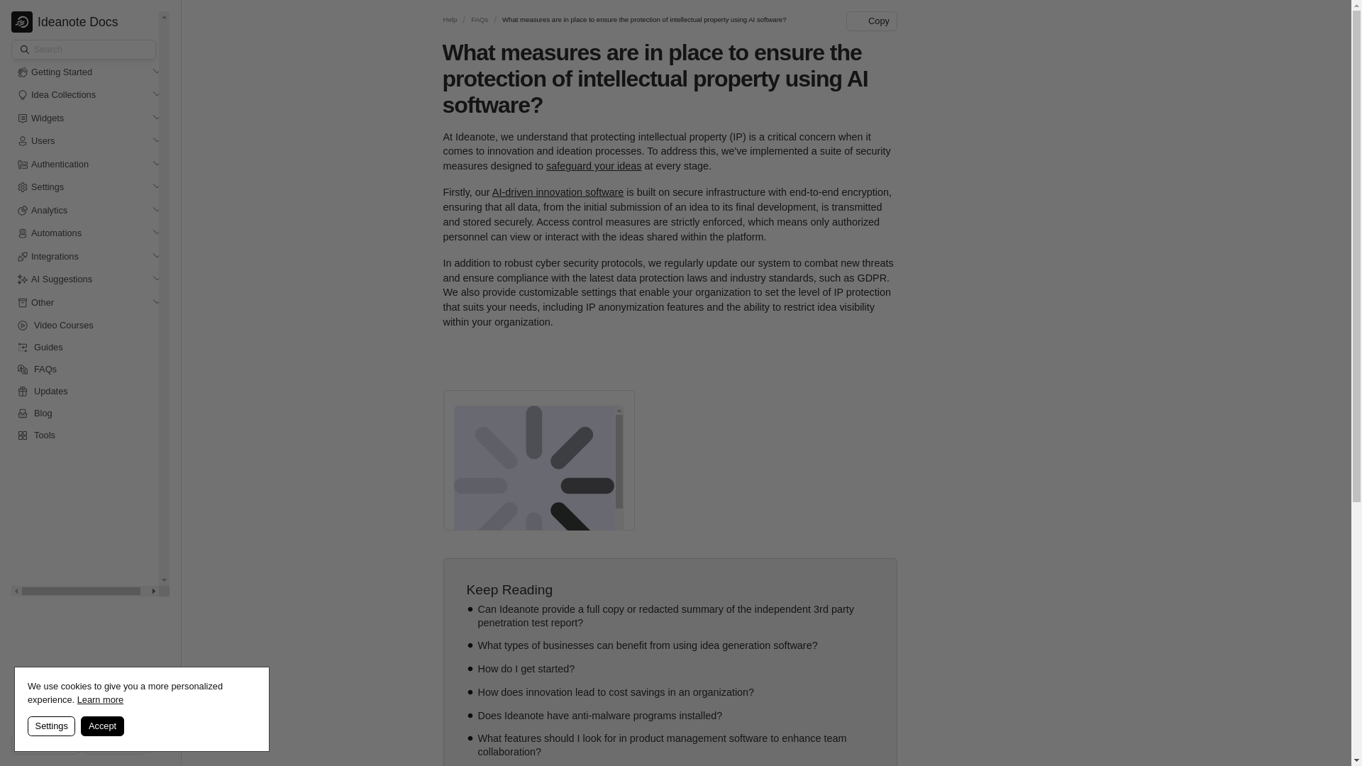  I want to click on Widgets, so click(48, 118).